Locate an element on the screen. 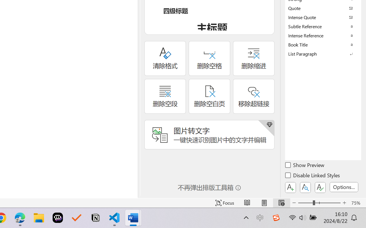  Intense Reference is located at coordinates (323, 35).